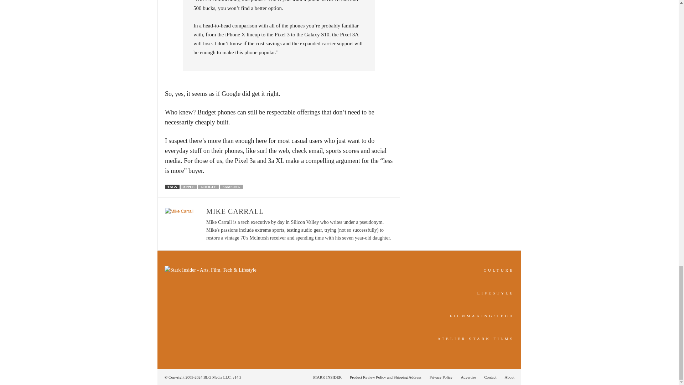 The height and width of the screenshot is (385, 684). I want to click on MIKE CARRALL, so click(235, 211).